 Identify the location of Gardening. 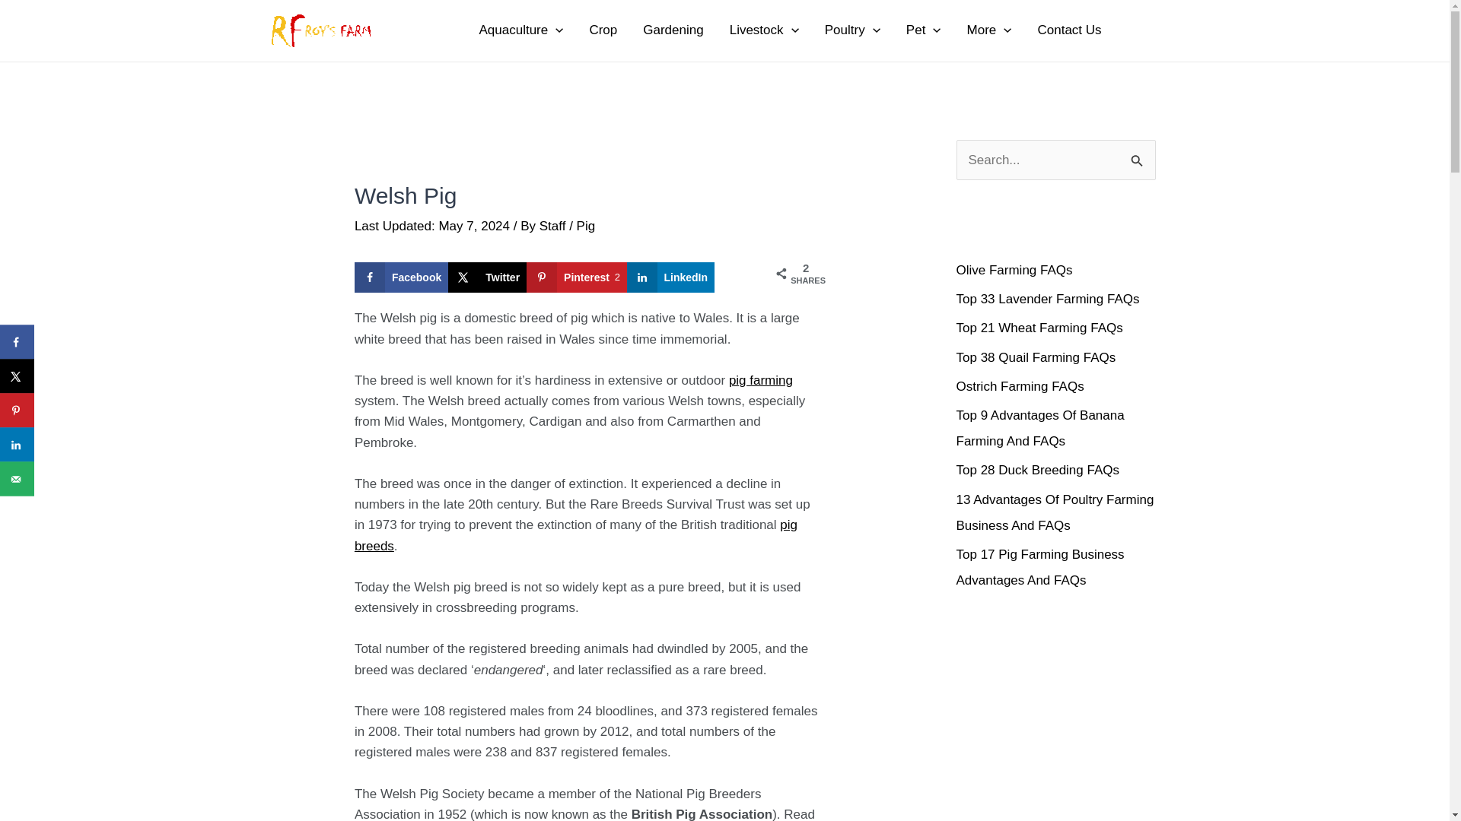
(673, 30).